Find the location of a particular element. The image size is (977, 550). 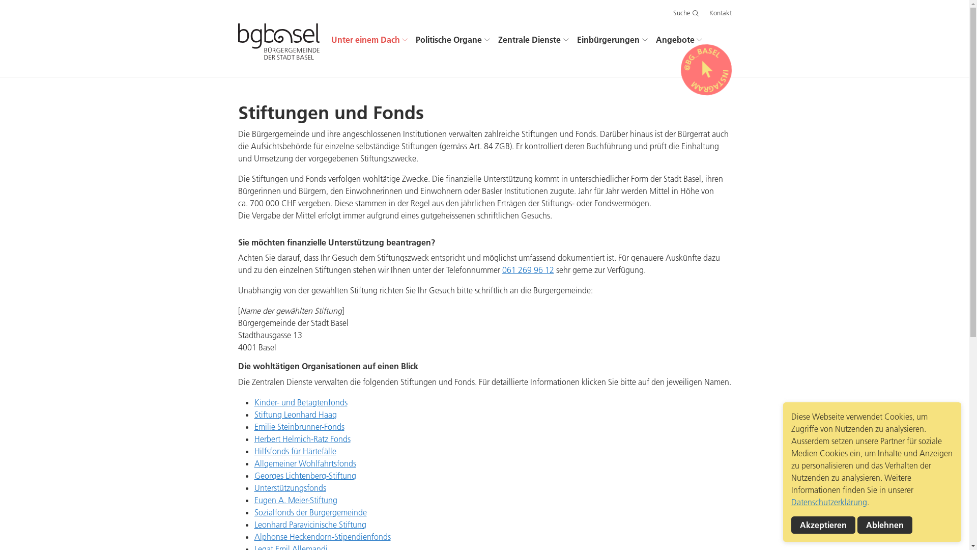

061 269 96 12 is located at coordinates (528, 270).